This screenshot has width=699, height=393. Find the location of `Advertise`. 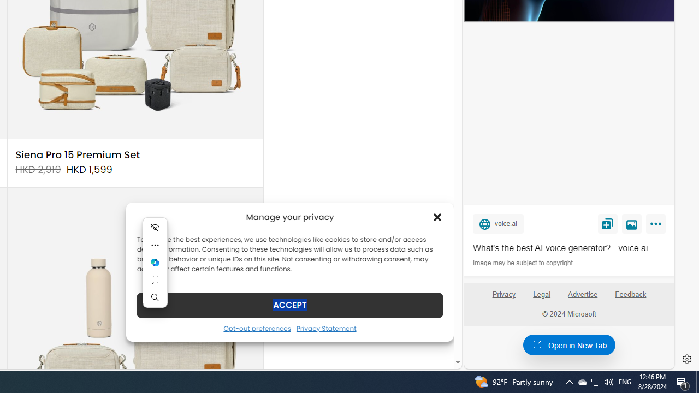

Advertise is located at coordinates (582, 295).